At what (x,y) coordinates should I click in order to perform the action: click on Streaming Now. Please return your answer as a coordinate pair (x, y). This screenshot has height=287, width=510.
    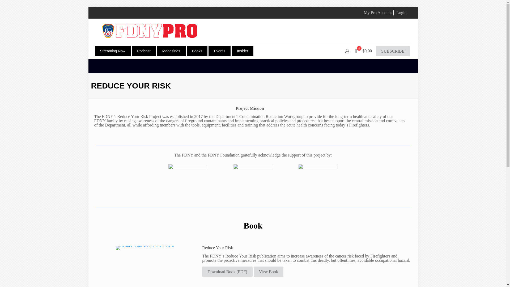
    Looking at the image, I should click on (112, 51).